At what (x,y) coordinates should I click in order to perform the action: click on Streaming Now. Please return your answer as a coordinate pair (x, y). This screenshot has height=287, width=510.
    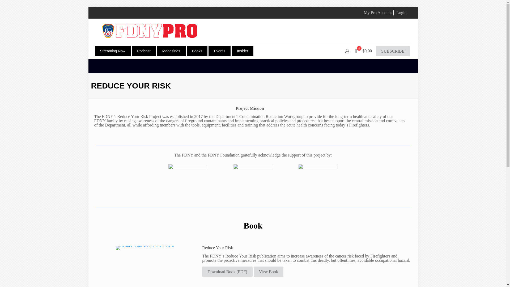
    Looking at the image, I should click on (112, 51).